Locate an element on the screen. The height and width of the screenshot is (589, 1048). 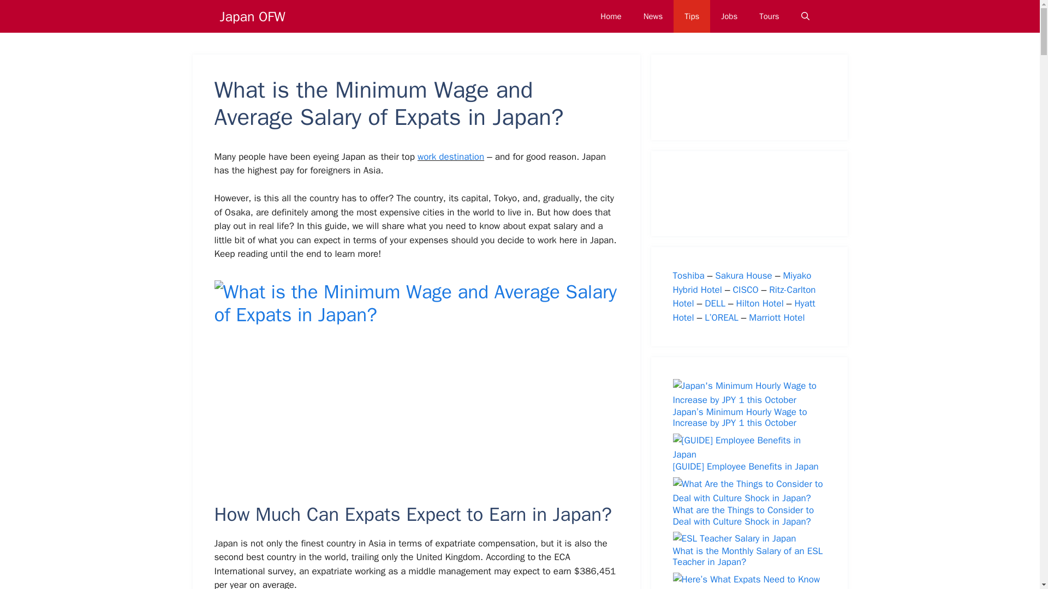
Miyako Hybrid Hotel is located at coordinates (742, 283).